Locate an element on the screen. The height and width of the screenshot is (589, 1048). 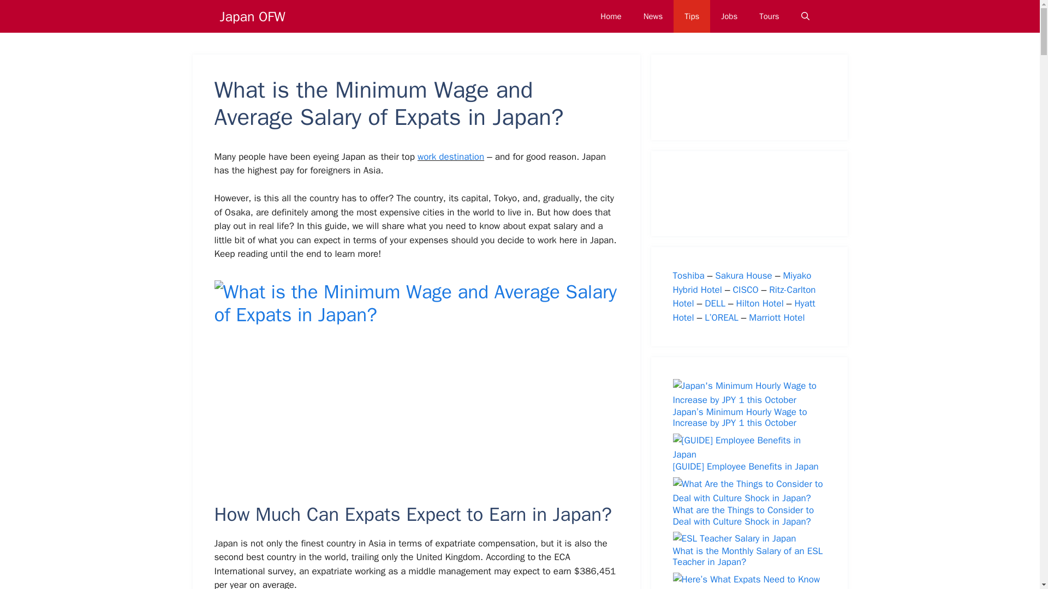
Miyako Hybrid Hotel is located at coordinates (742, 283).